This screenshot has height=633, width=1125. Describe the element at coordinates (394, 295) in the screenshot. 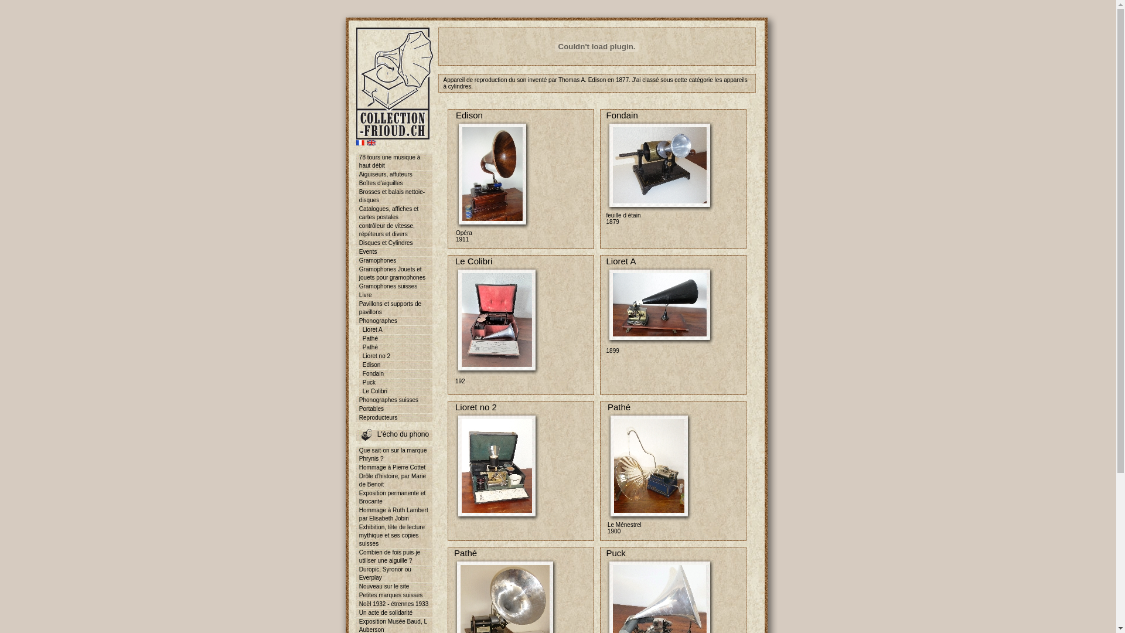

I see `Livre` at that location.